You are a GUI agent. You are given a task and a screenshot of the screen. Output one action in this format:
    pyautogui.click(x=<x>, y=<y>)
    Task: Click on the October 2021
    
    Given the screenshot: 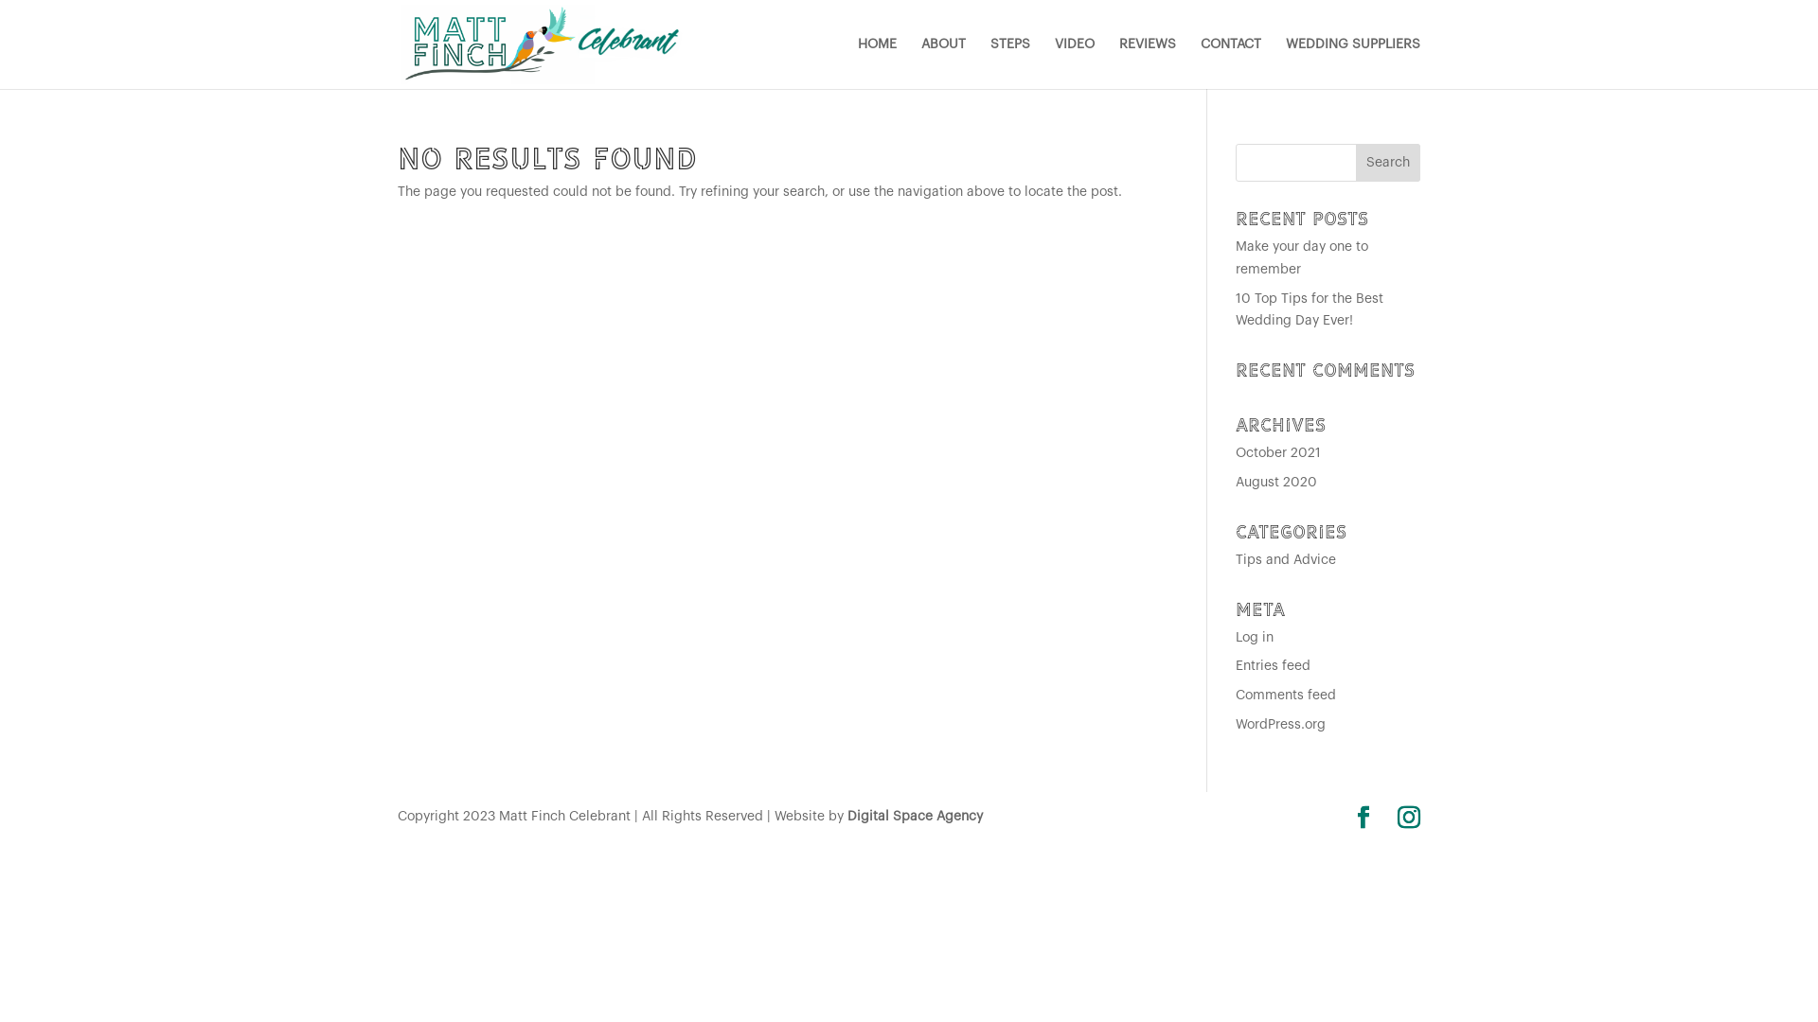 What is the action you would take?
    pyautogui.click(x=1278, y=453)
    